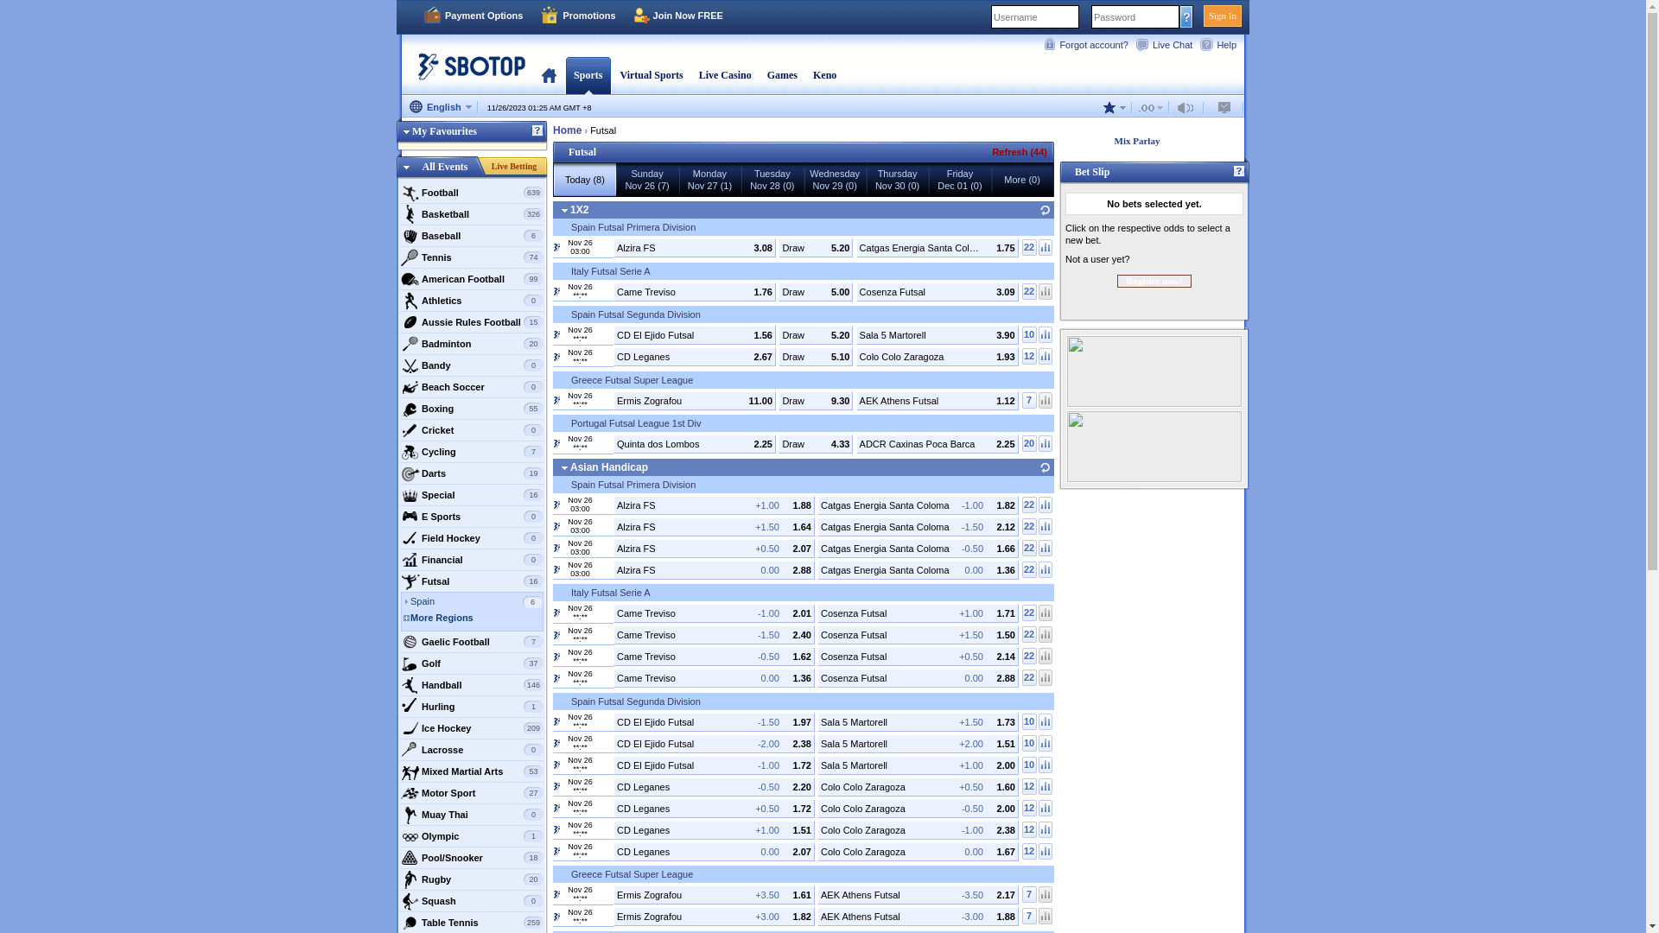 The width and height of the screenshot is (1659, 933). What do you see at coordinates (472, 387) in the screenshot?
I see `Beach Soccer
0` at bounding box center [472, 387].